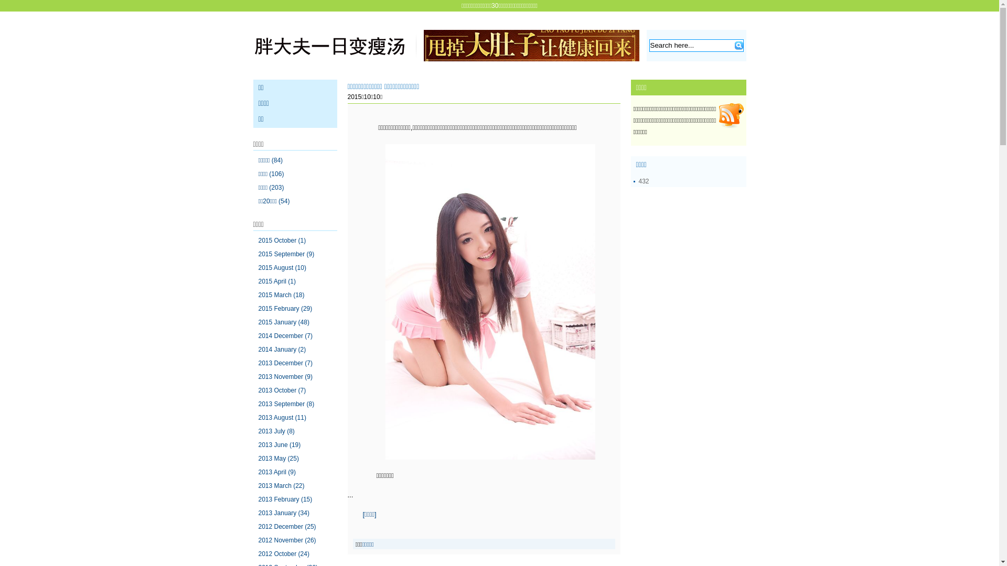 The image size is (1007, 566). I want to click on 2012 November (26), so click(286, 540).